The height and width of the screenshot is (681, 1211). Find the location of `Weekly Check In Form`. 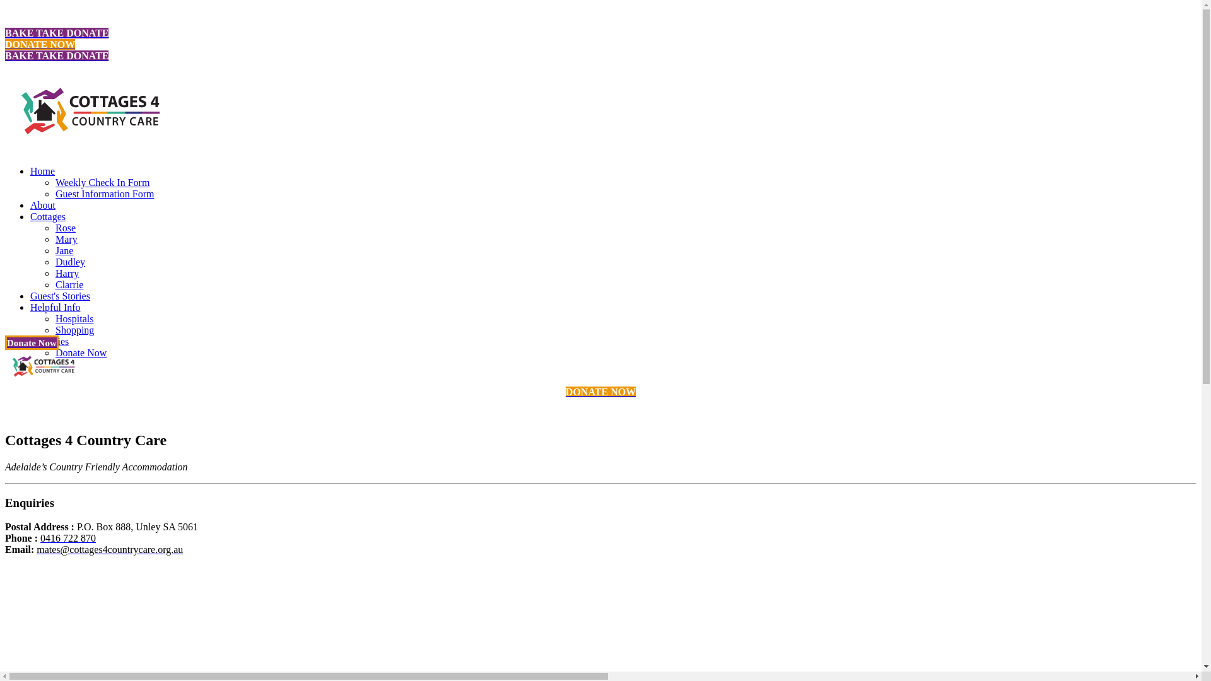

Weekly Check In Form is located at coordinates (102, 183).